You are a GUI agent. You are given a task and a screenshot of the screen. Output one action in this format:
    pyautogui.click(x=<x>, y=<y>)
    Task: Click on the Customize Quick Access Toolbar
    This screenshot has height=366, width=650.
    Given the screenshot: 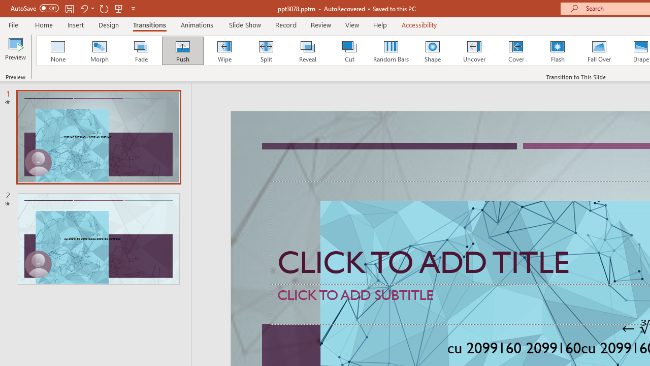 What is the action you would take?
    pyautogui.click(x=133, y=8)
    